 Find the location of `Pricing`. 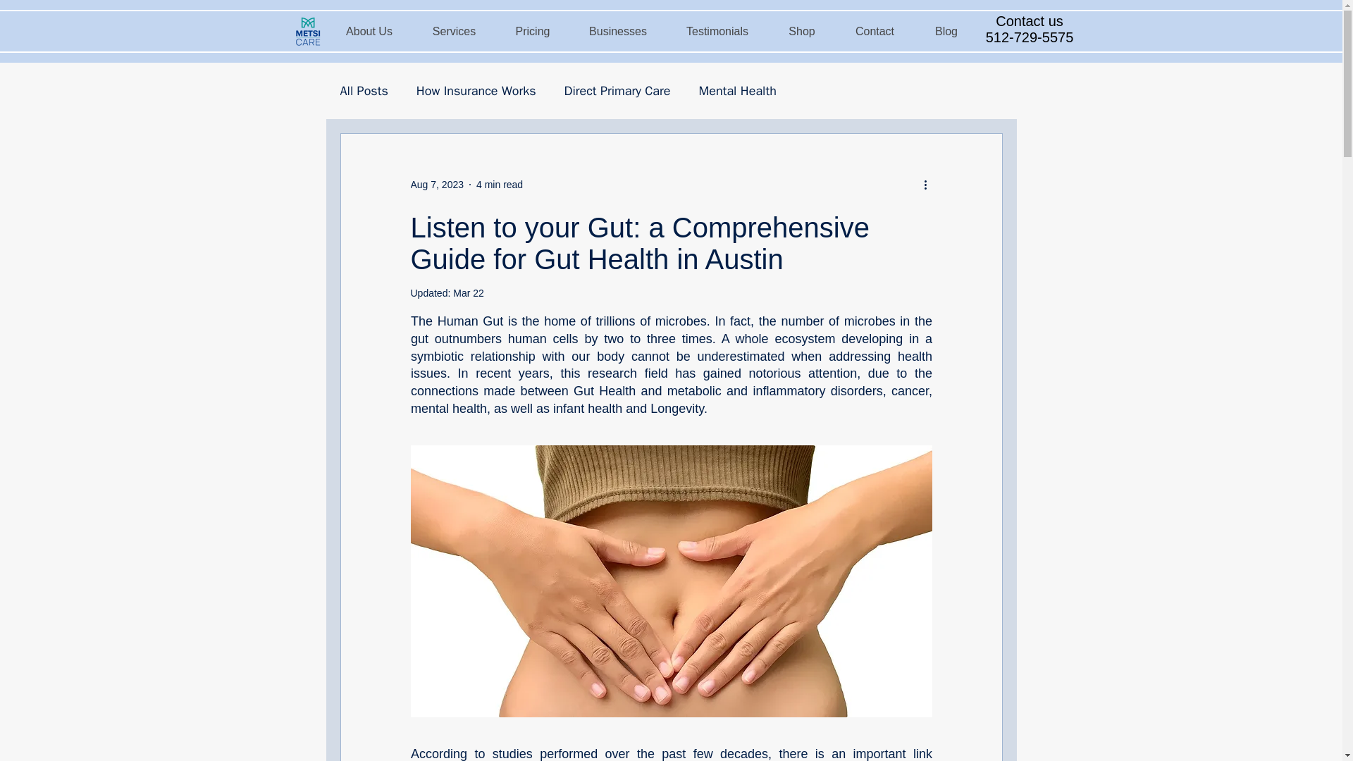

Pricing is located at coordinates (533, 31).